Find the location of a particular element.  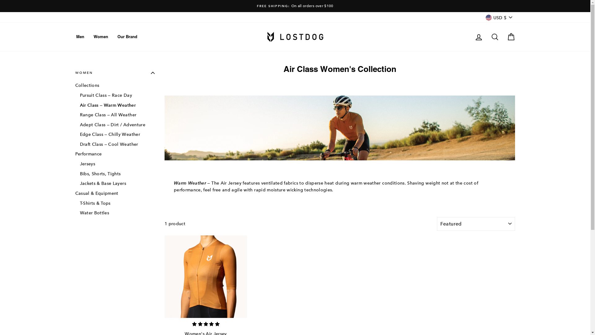

USD $ is located at coordinates (499, 17).